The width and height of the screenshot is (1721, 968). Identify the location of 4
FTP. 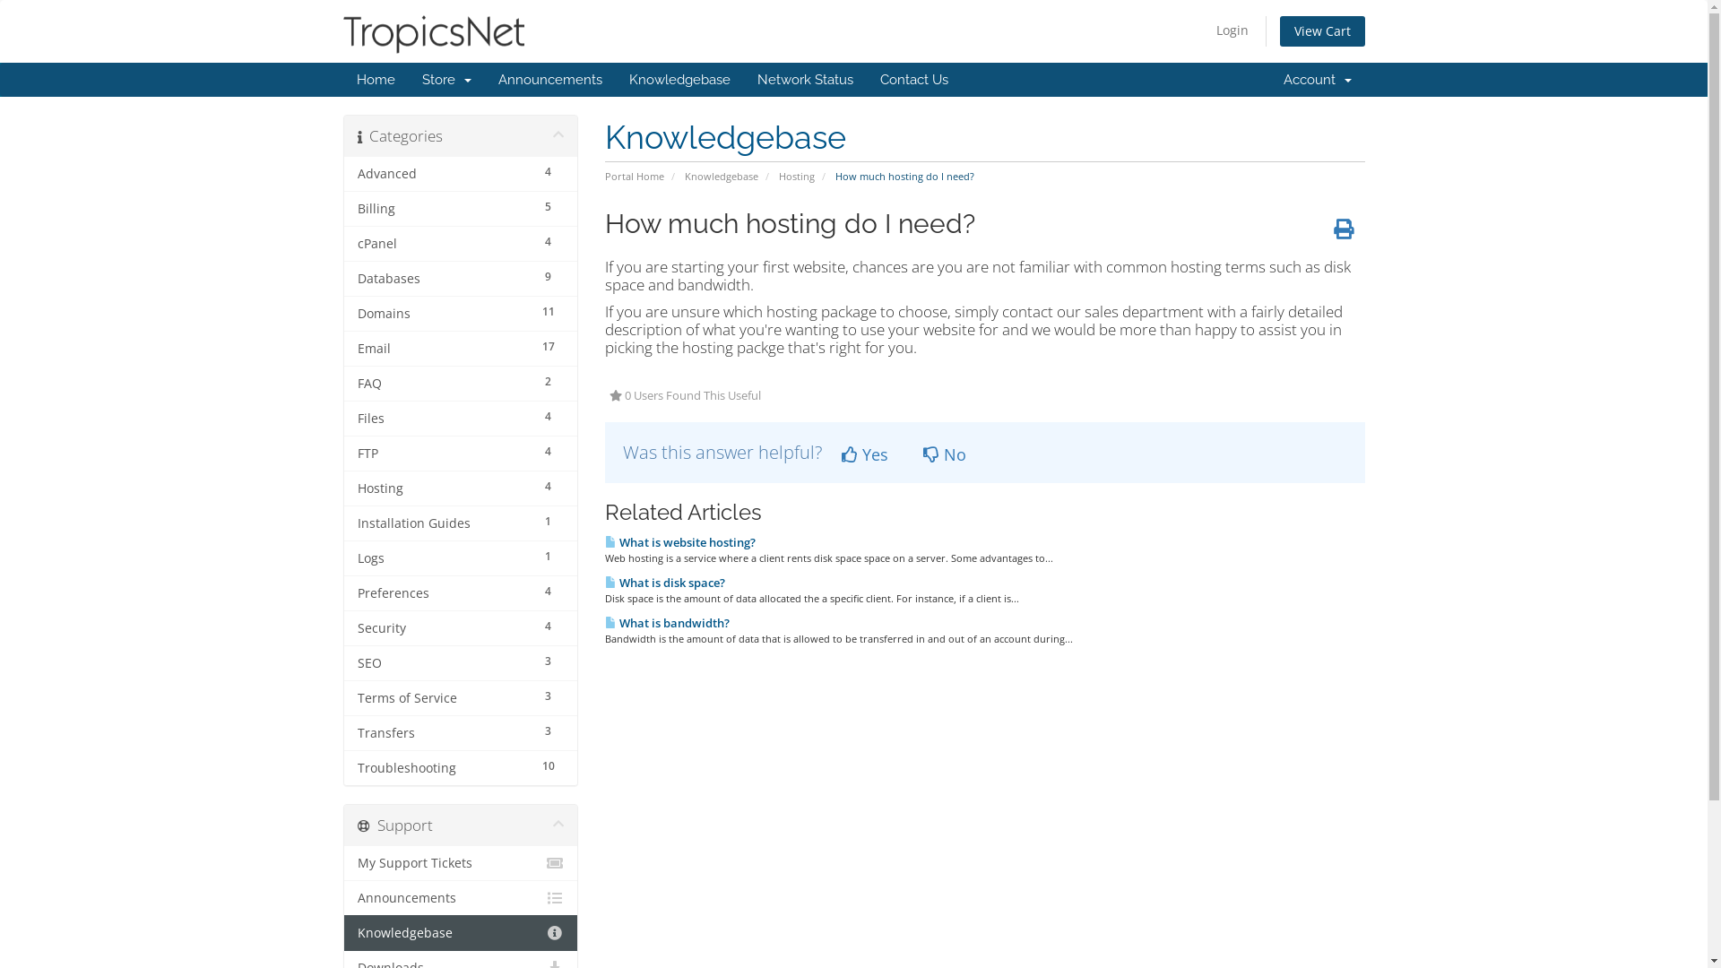
(461, 454).